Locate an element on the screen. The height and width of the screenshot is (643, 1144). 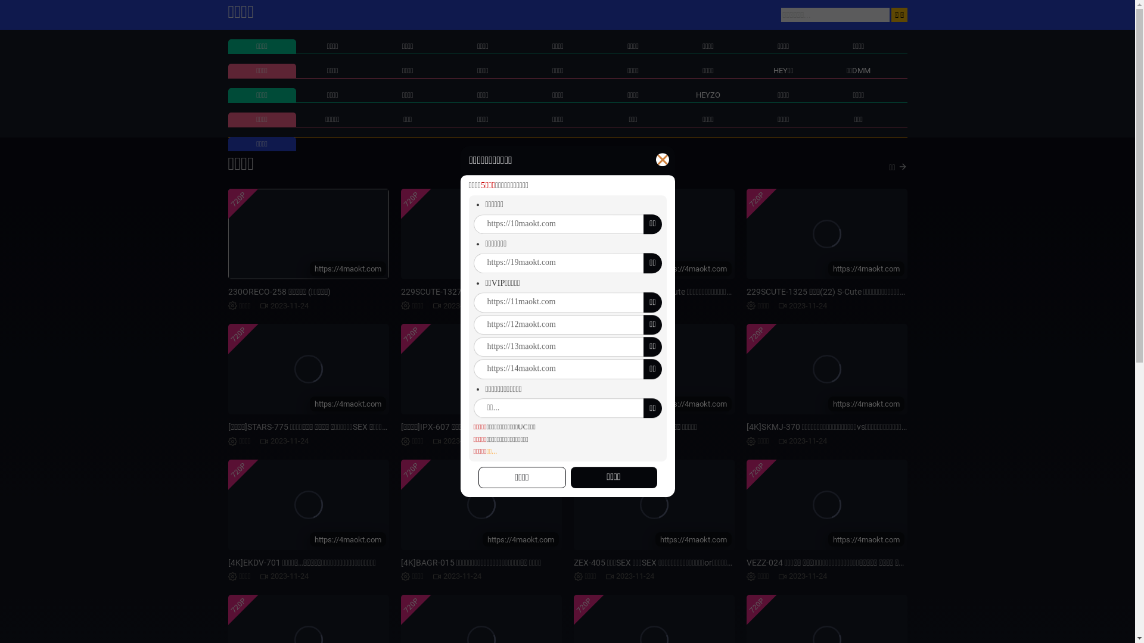
720P
https://4maokt.com is located at coordinates (826, 505).